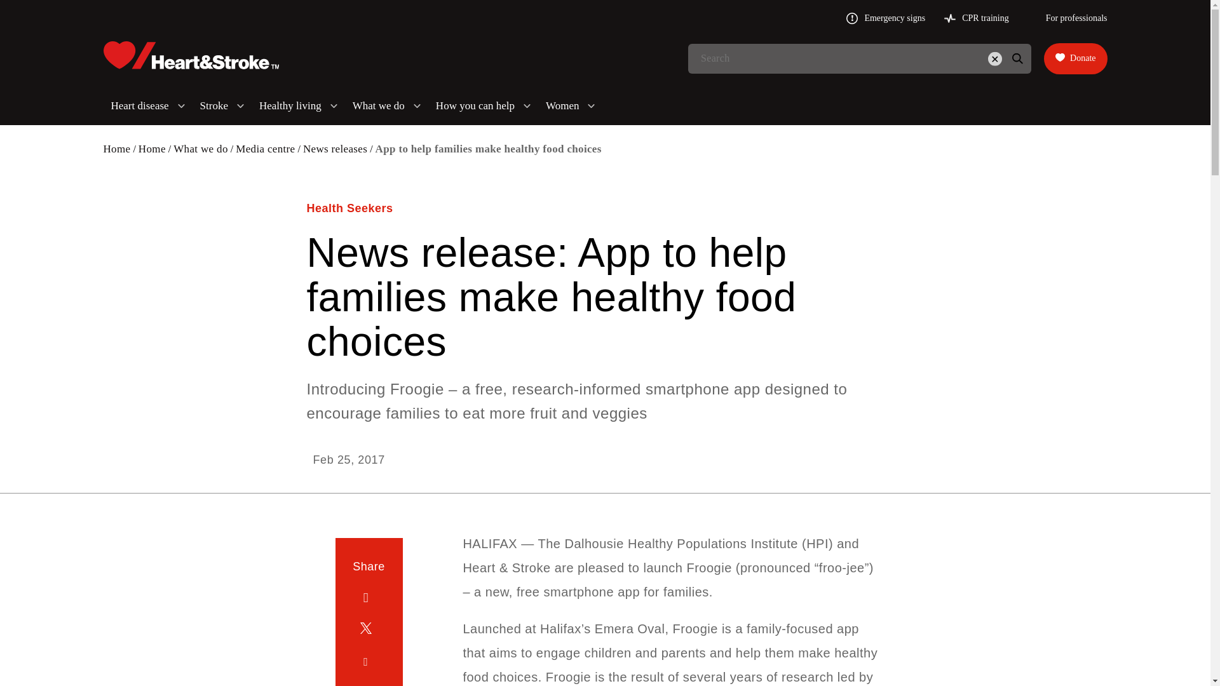 The image size is (1220, 686). Describe the element at coordinates (298, 105) in the screenshot. I see `Healthy living` at that location.